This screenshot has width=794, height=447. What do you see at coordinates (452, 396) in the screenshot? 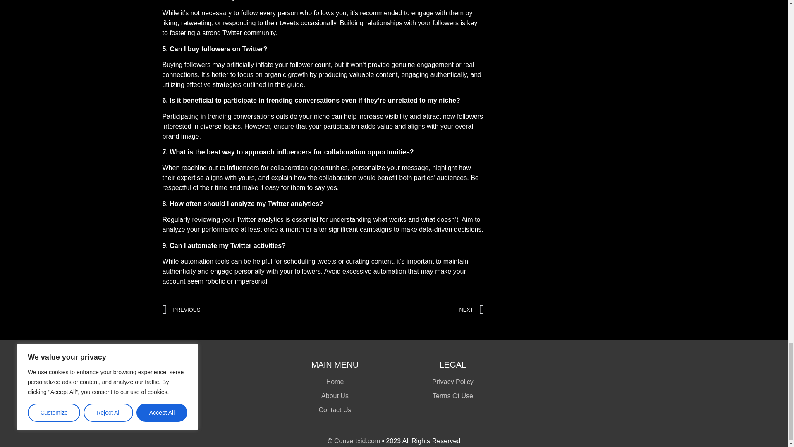
I see `Terms Of Use` at bounding box center [452, 396].